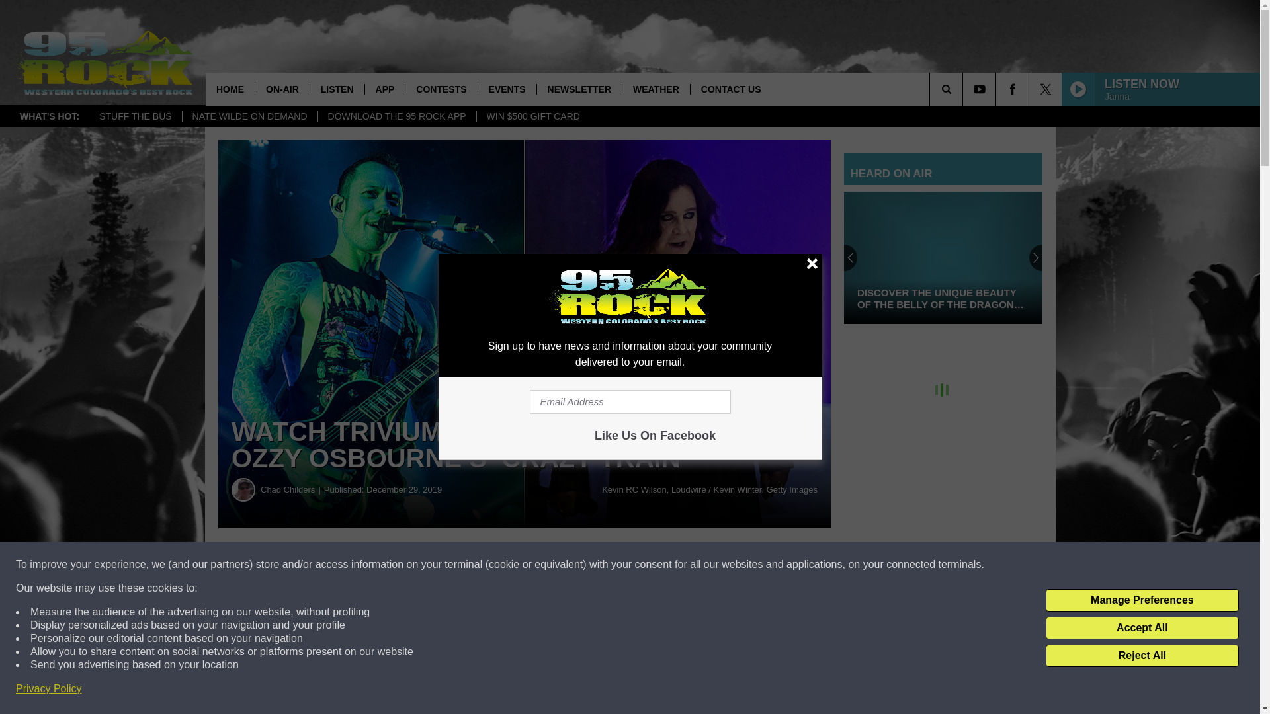 The height and width of the screenshot is (714, 1270). What do you see at coordinates (964, 89) in the screenshot?
I see `SEARCH` at bounding box center [964, 89].